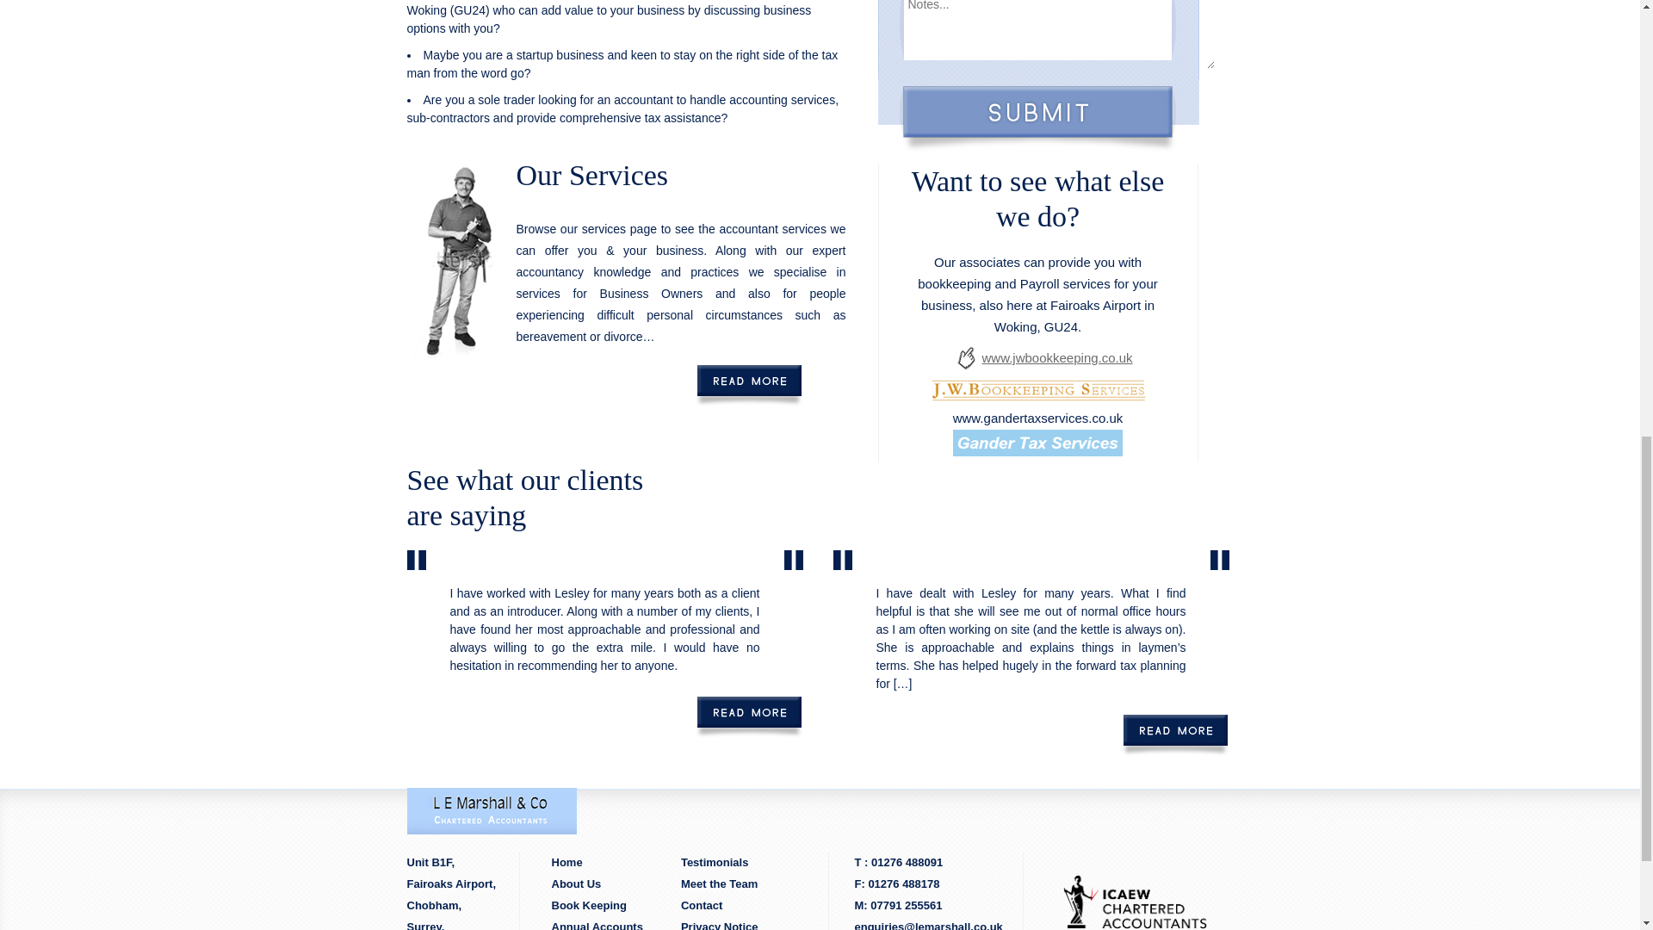  I want to click on www.gandertaxservices.co.uk, so click(1038, 418).